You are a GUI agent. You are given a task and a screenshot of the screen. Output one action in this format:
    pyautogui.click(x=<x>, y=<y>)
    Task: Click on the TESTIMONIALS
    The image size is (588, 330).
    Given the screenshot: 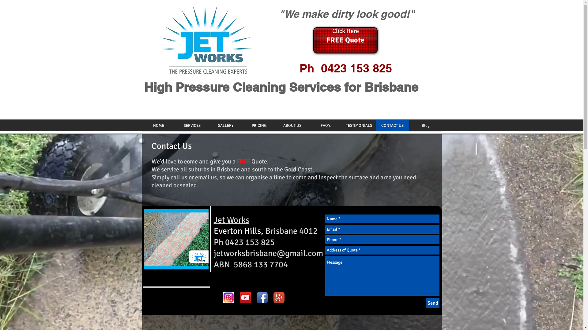 What is the action you would take?
    pyautogui.click(x=359, y=126)
    